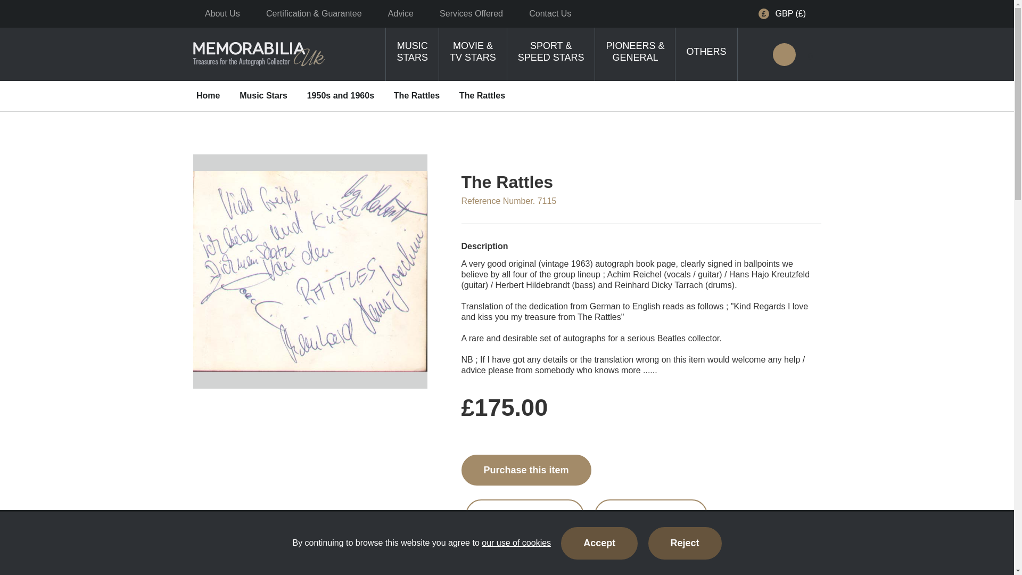 Image resolution: width=1022 pixels, height=575 pixels. What do you see at coordinates (550, 13) in the screenshot?
I see `Contact Us` at bounding box center [550, 13].